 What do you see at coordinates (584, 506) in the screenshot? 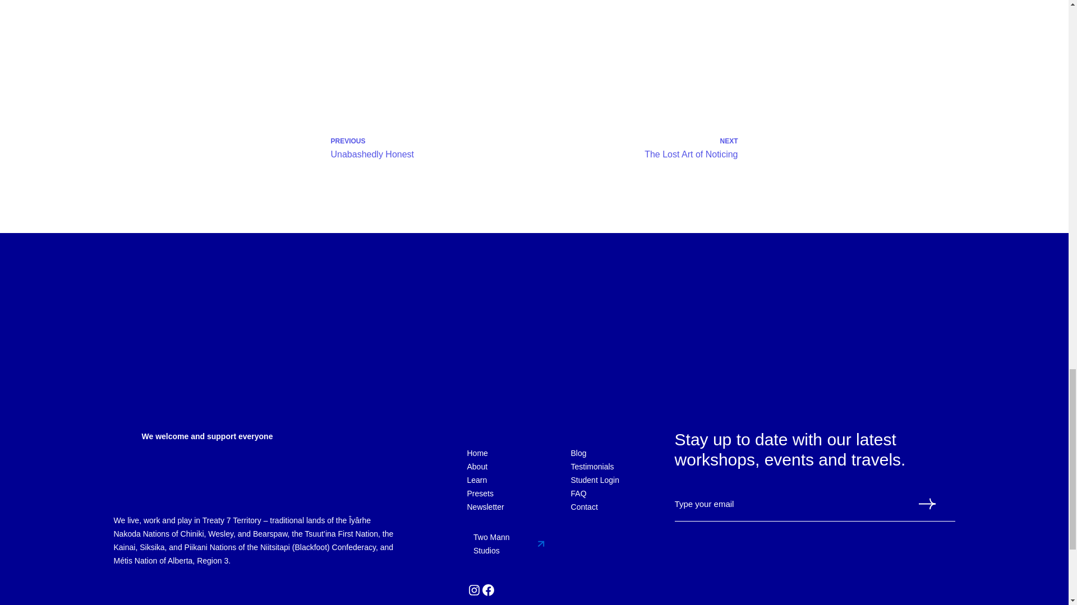
I see `Contact` at bounding box center [584, 506].